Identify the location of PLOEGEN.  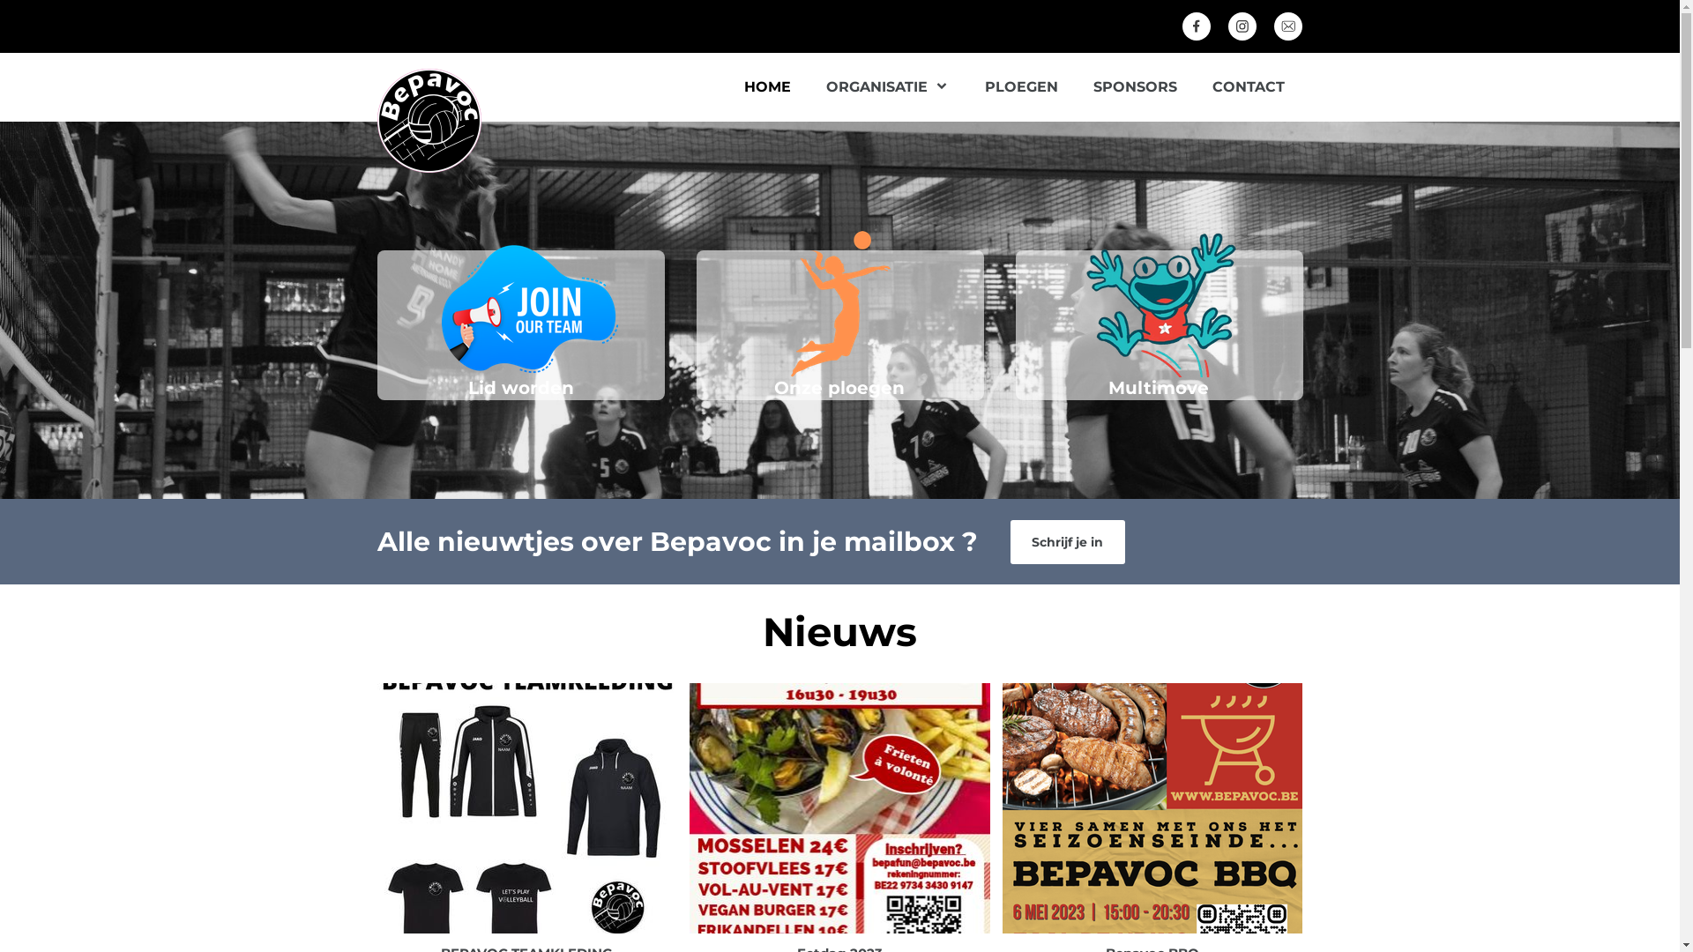
(1021, 86).